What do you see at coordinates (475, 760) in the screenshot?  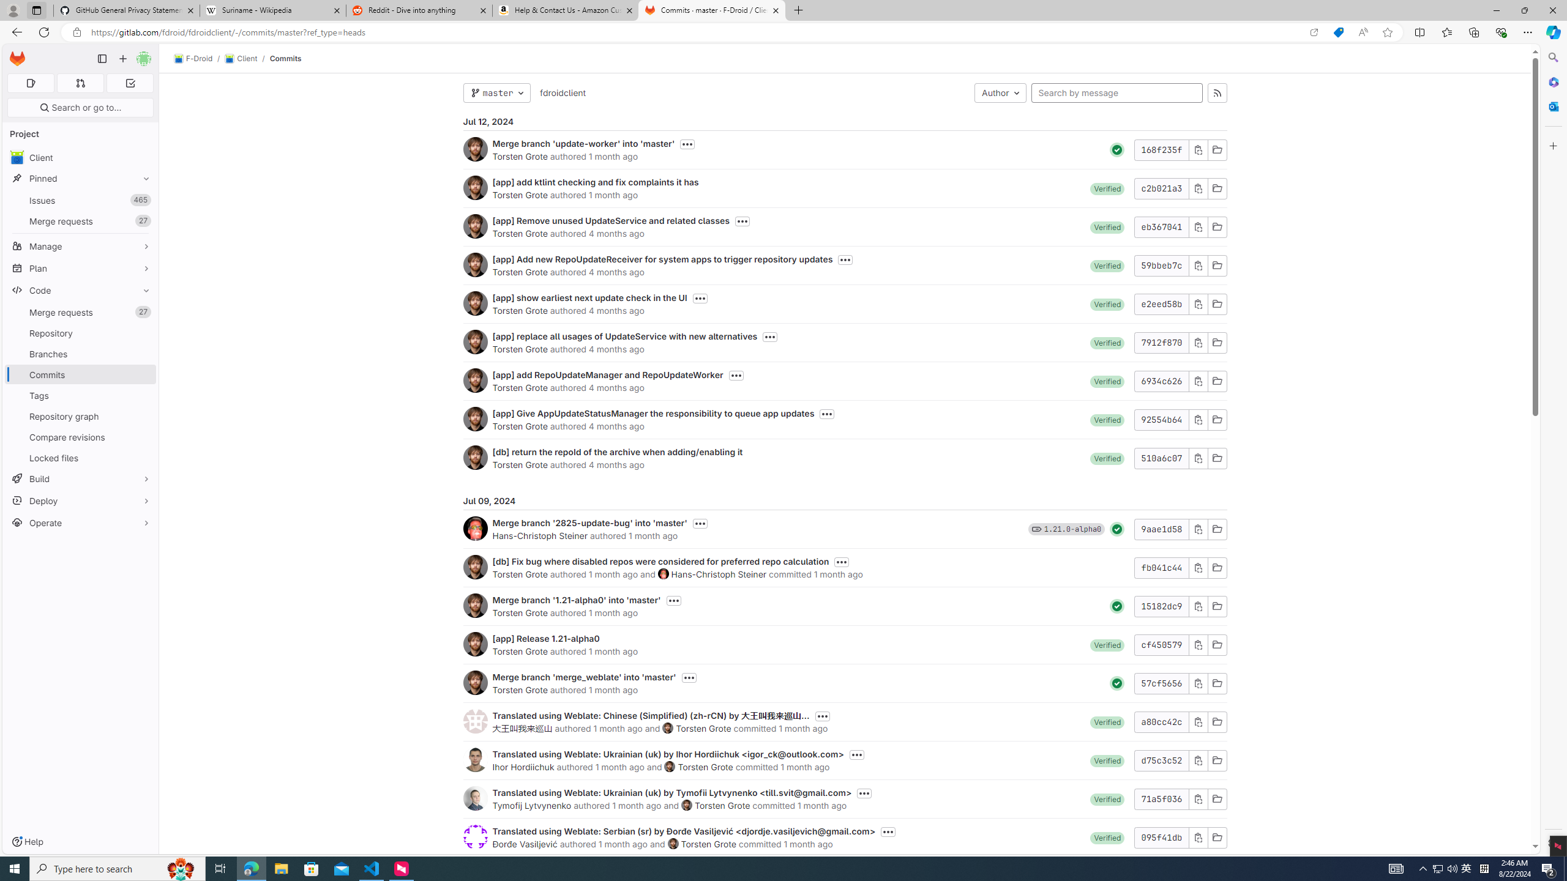 I see `Ihor Hordiichuk's avatar` at bounding box center [475, 760].